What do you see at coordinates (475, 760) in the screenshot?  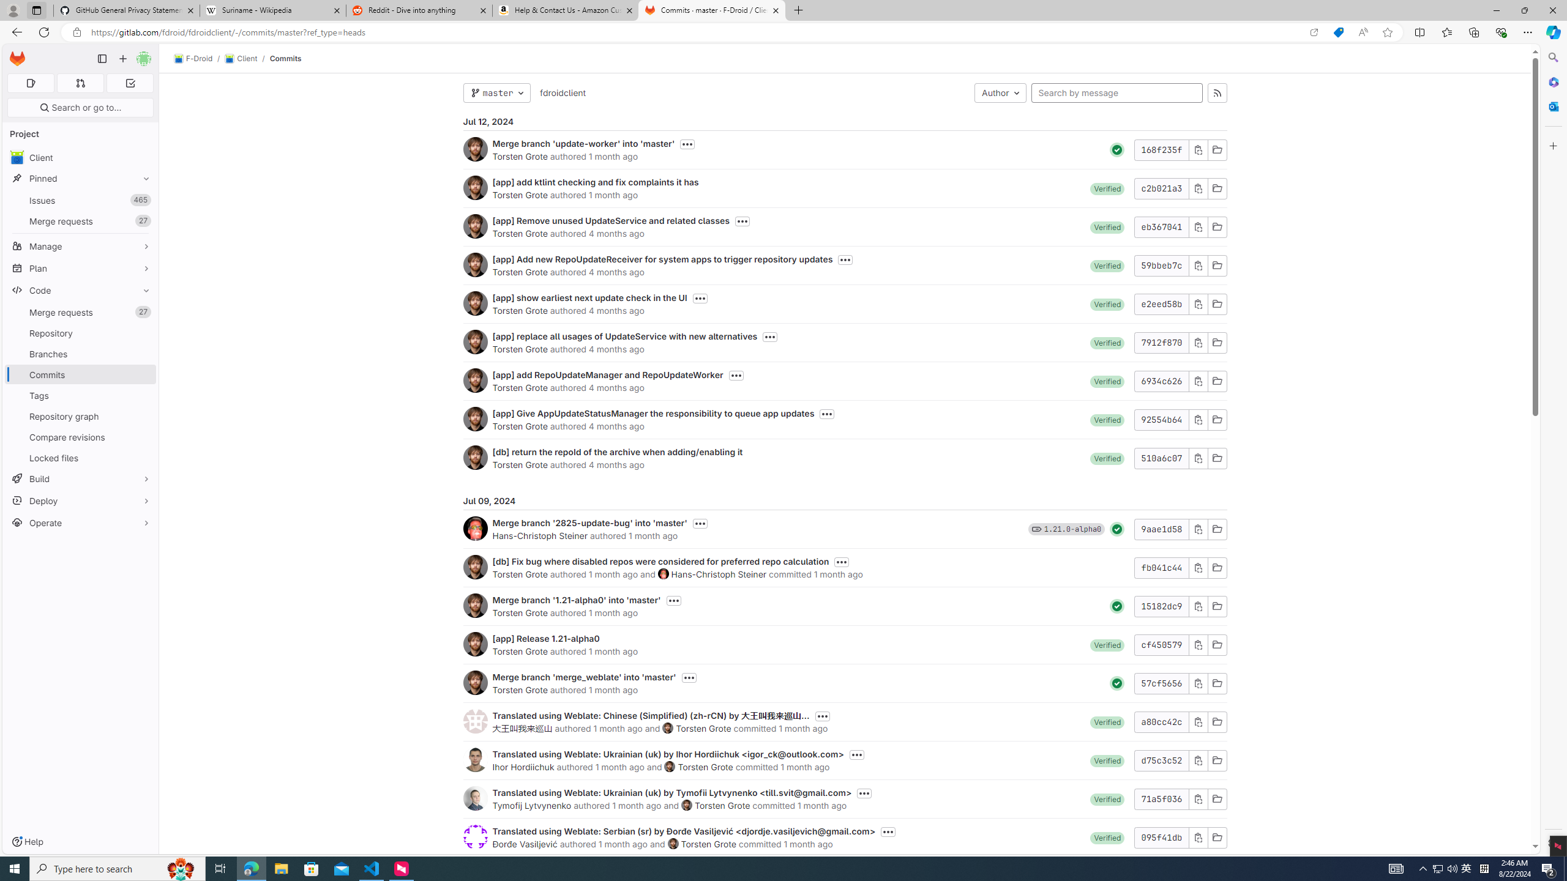 I see `Ihor Hordiichuk's avatar` at bounding box center [475, 760].